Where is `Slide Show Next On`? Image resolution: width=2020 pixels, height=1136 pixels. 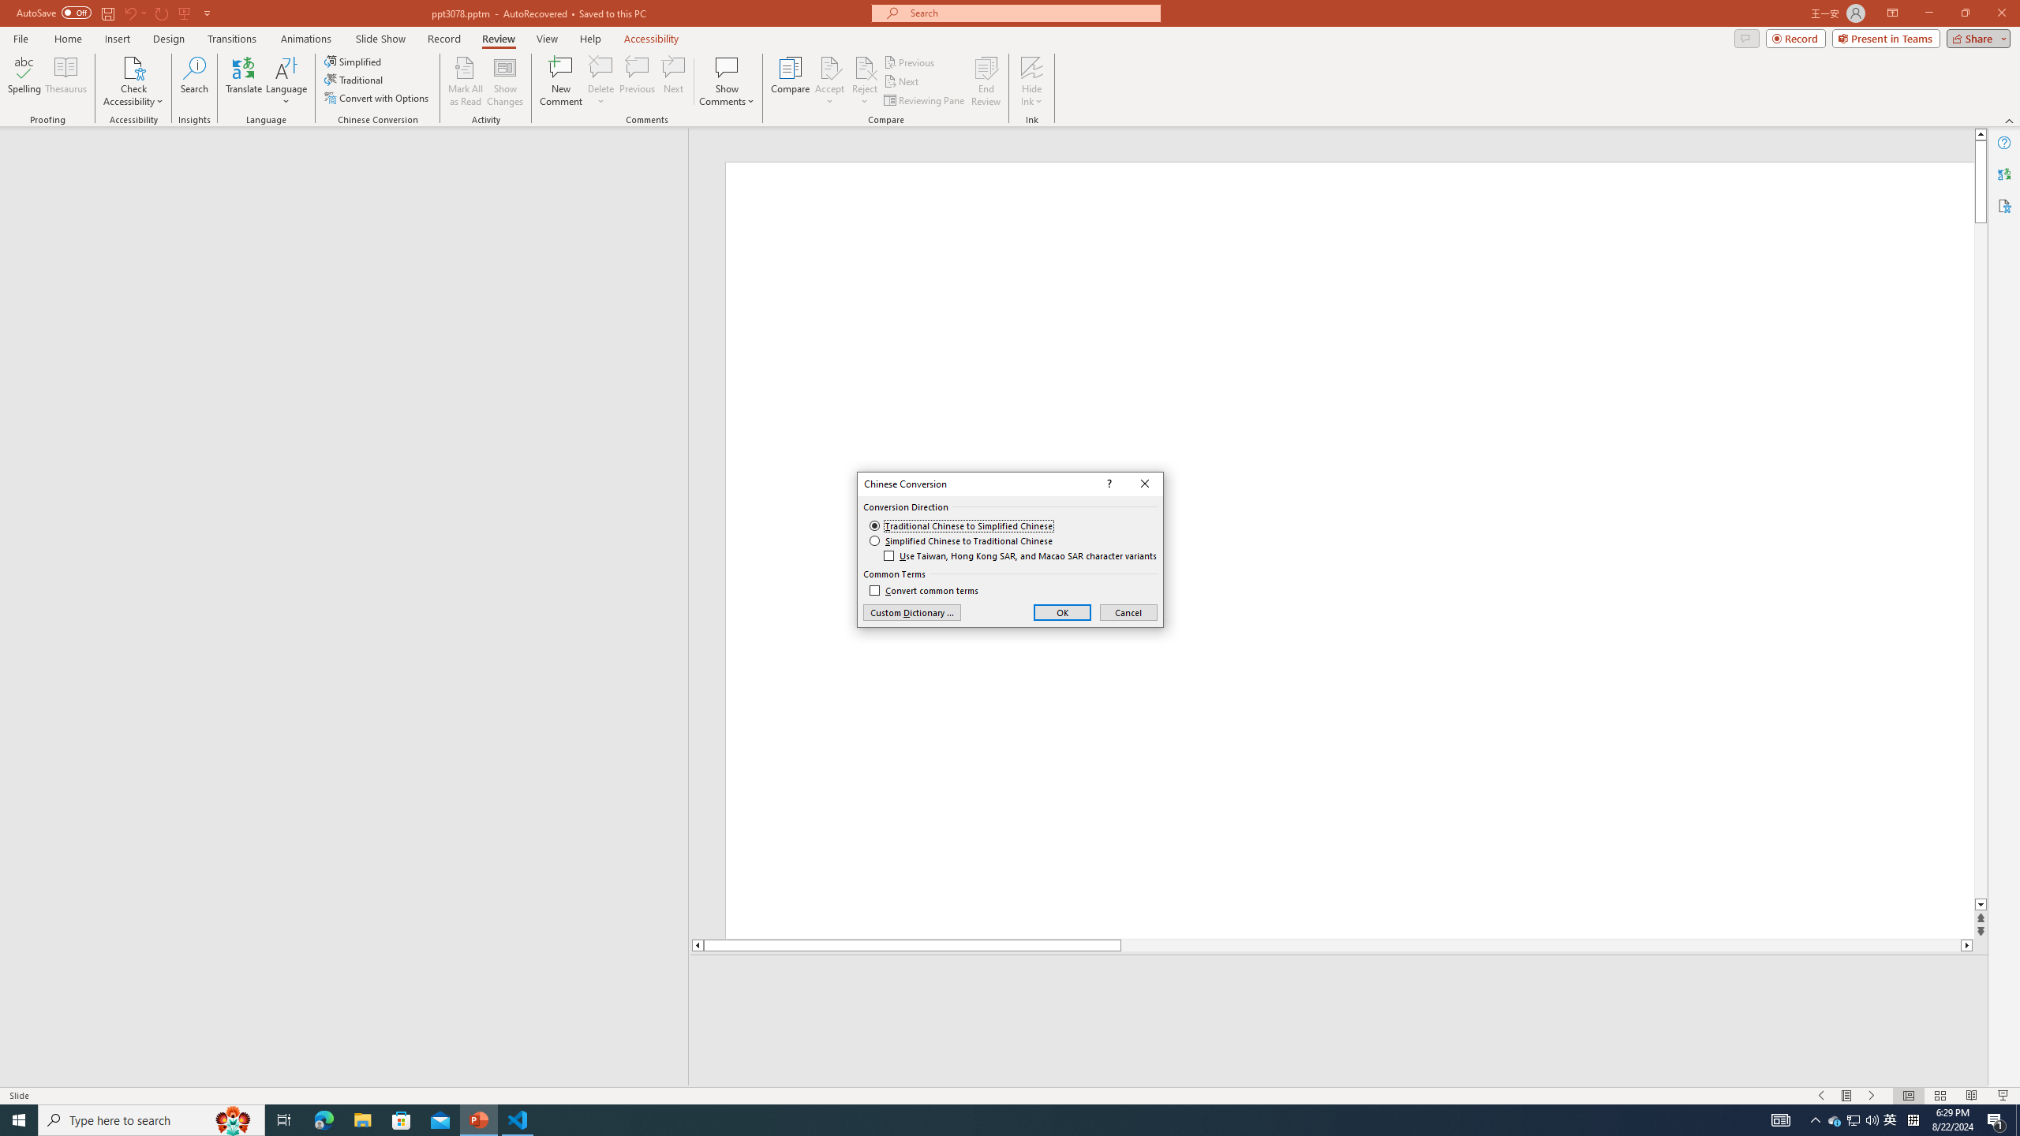 Slide Show Next On is located at coordinates (1872, 1096).